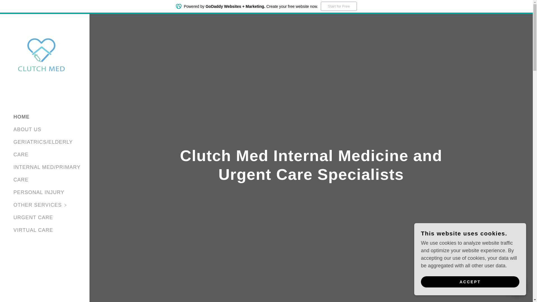 This screenshot has height=302, width=537. I want to click on PERSONAL INJURY, so click(39, 192).